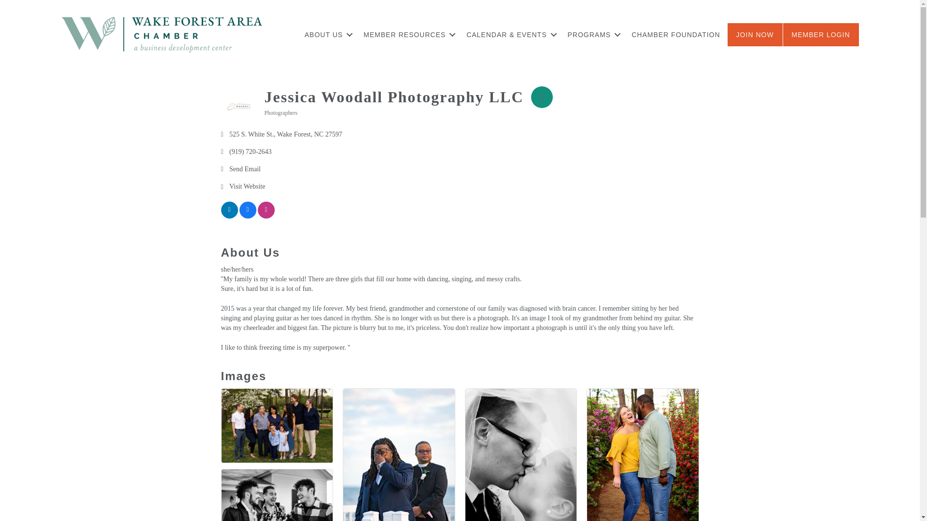 The height and width of the screenshot is (521, 927). I want to click on JOIN NOW, so click(755, 35).